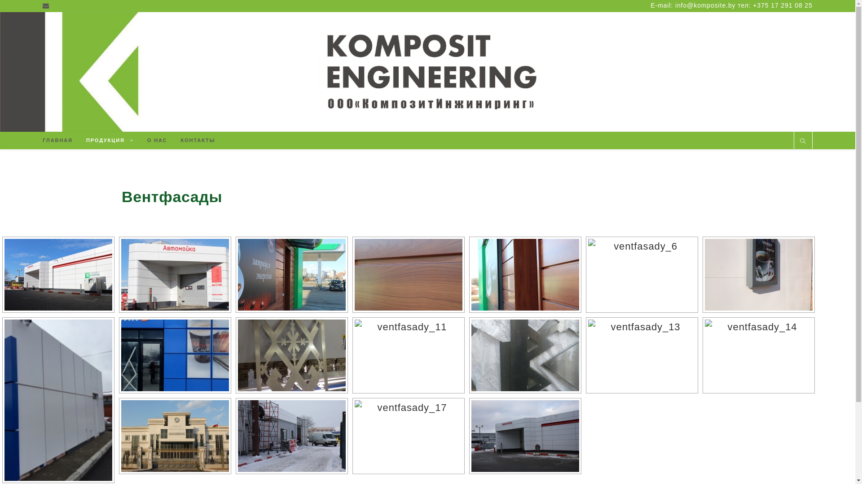 The height and width of the screenshot is (484, 862). I want to click on ventfasady_8, so click(58, 400).